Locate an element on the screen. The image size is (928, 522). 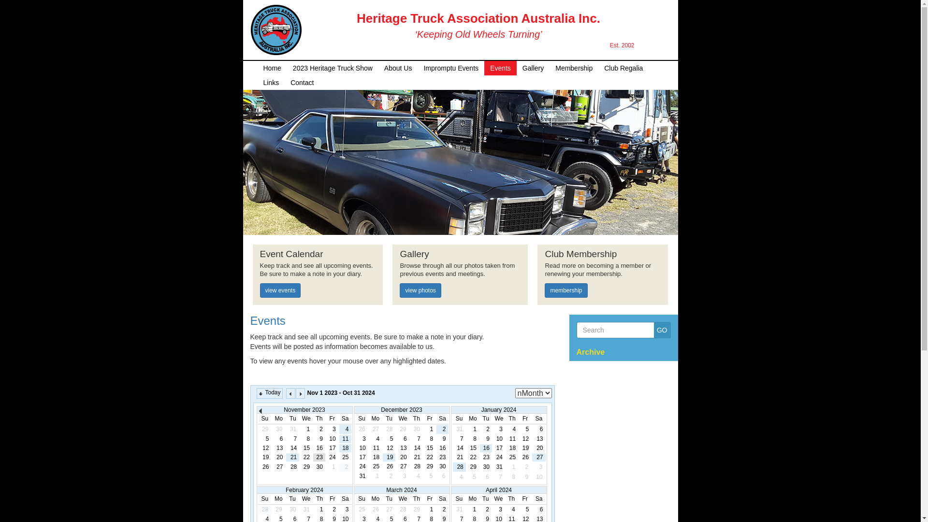
2 is located at coordinates (333, 509).